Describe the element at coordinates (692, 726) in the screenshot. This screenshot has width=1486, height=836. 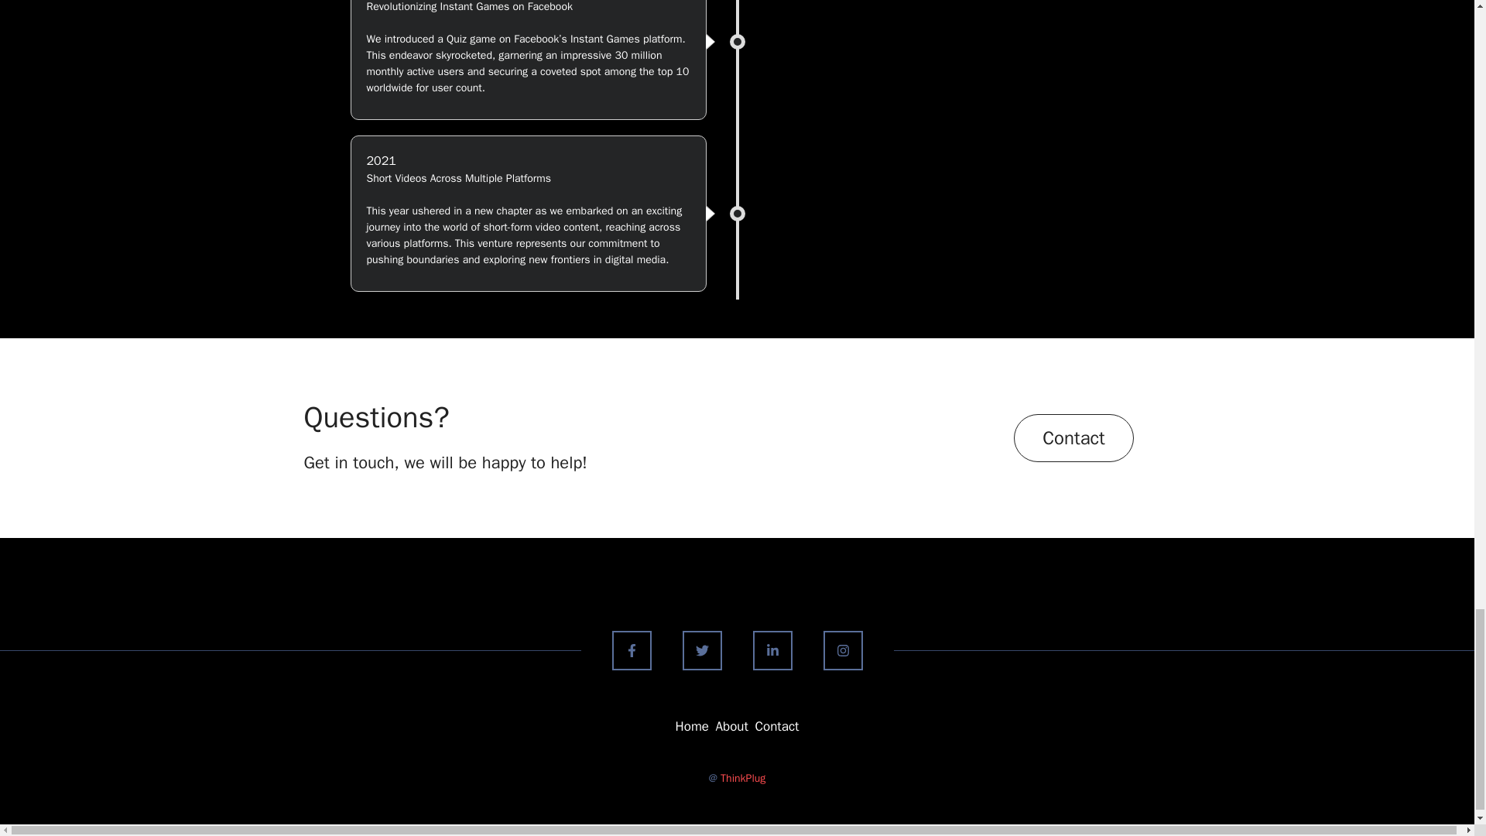
I see `Home` at that location.